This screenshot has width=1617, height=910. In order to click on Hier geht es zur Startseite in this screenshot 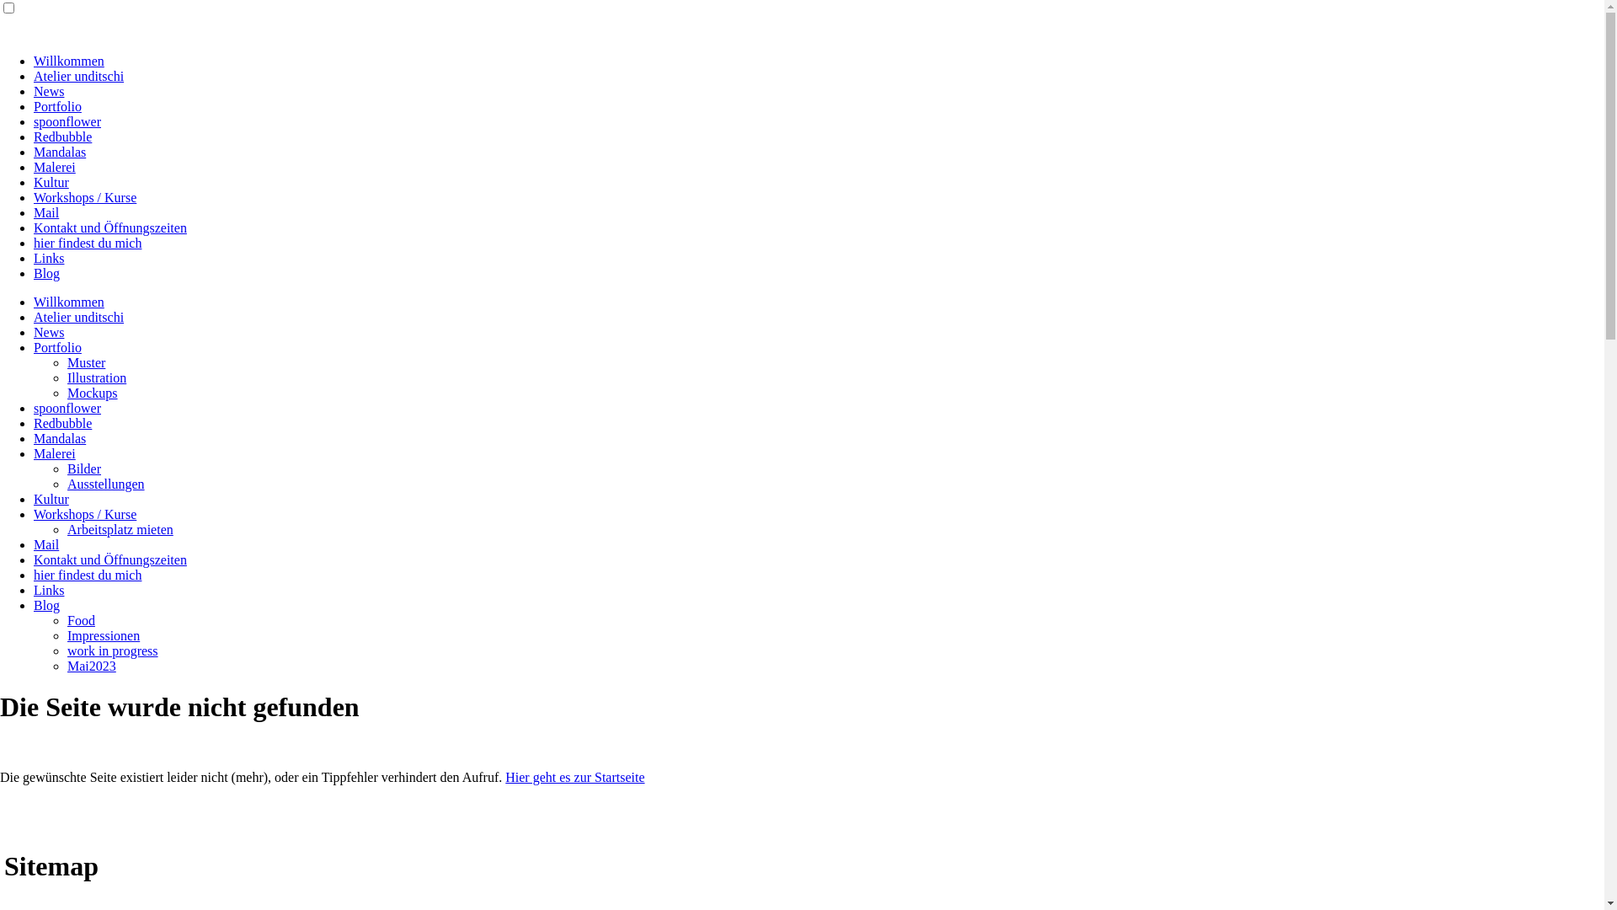, I will do `click(574, 777)`.